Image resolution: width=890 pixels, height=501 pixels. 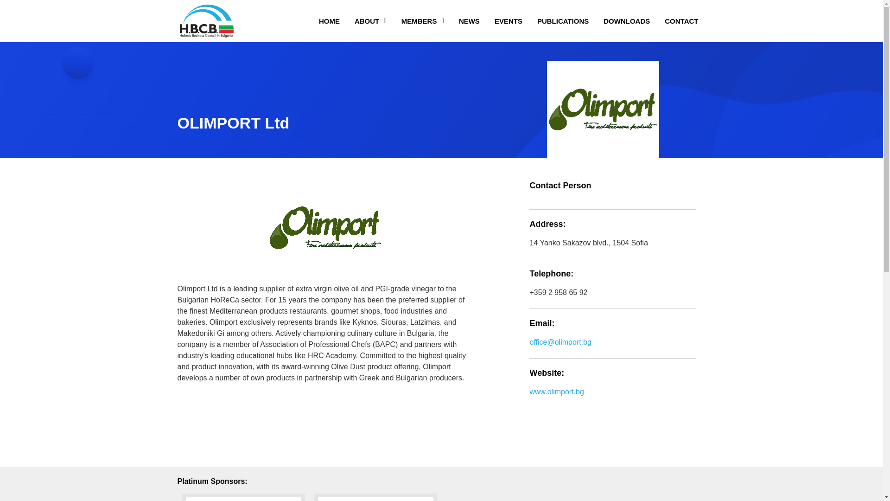 What do you see at coordinates (329, 20) in the screenshot?
I see `HOME` at bounding box center [329, 20].